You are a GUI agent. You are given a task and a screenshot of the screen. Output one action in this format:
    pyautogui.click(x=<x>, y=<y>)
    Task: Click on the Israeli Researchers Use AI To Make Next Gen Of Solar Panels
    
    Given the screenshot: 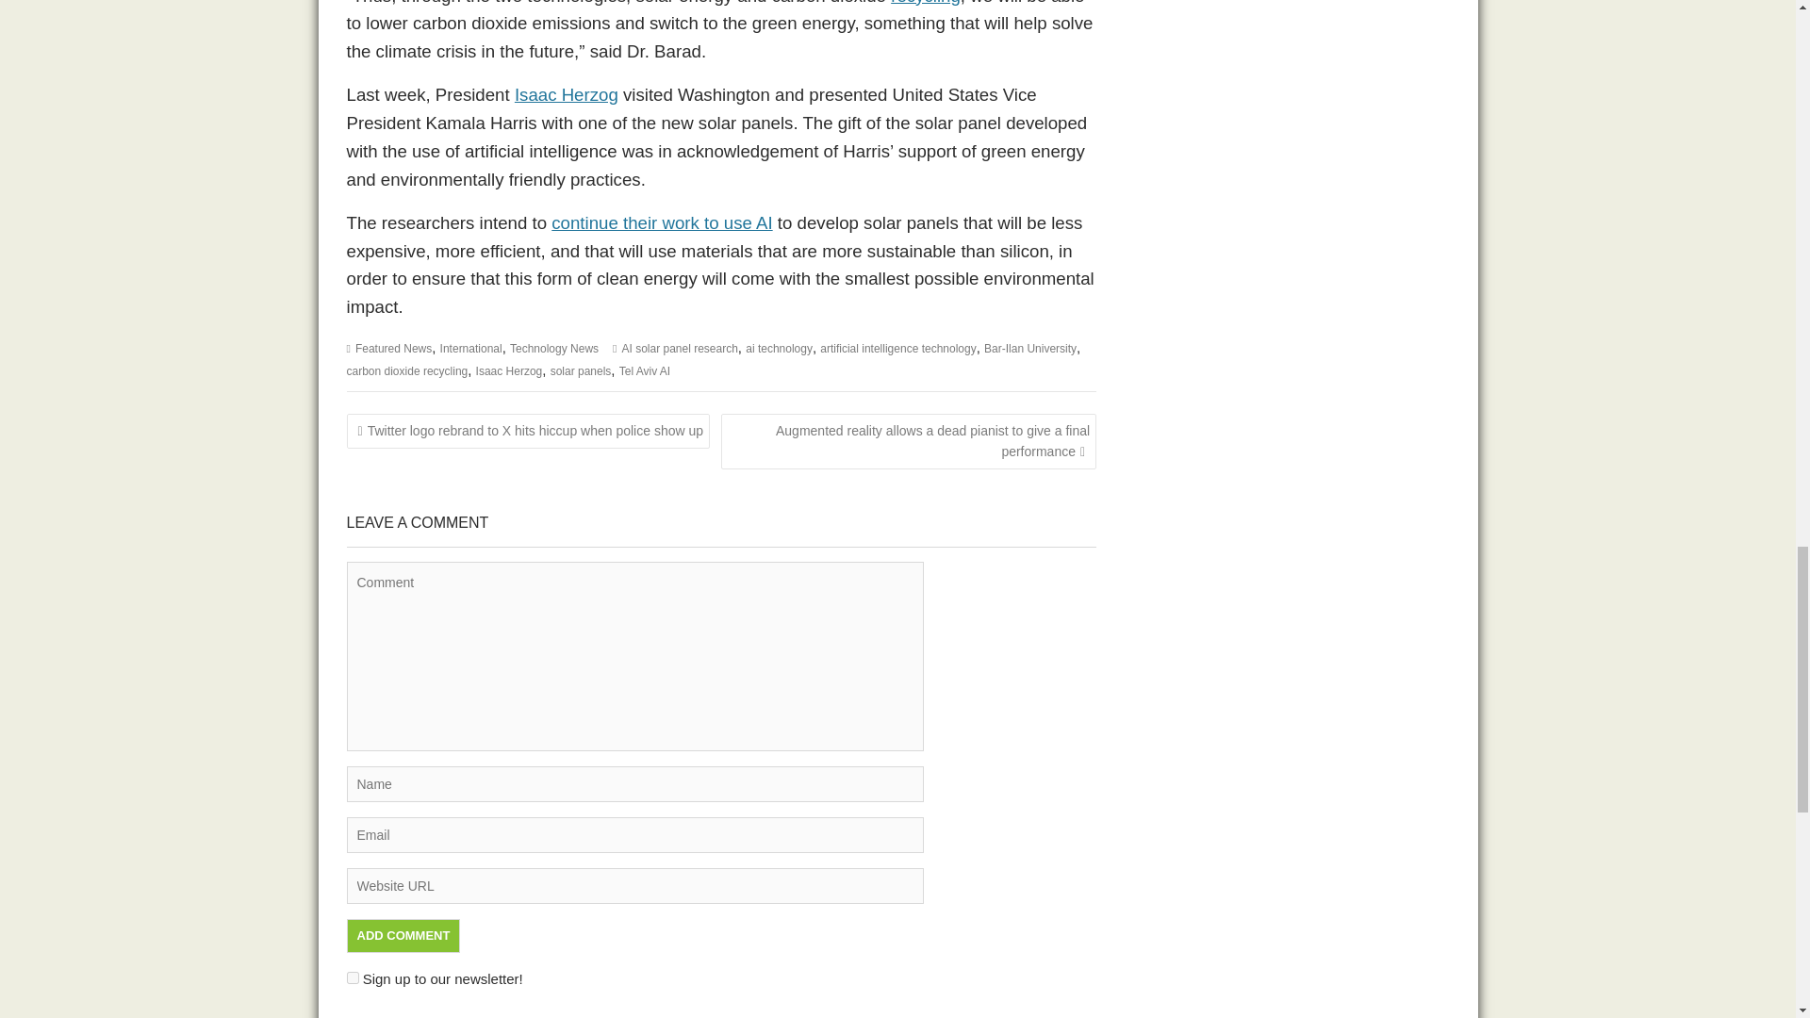 What is the action you would take?
    pyautogui.click(x=662, y=222)
    